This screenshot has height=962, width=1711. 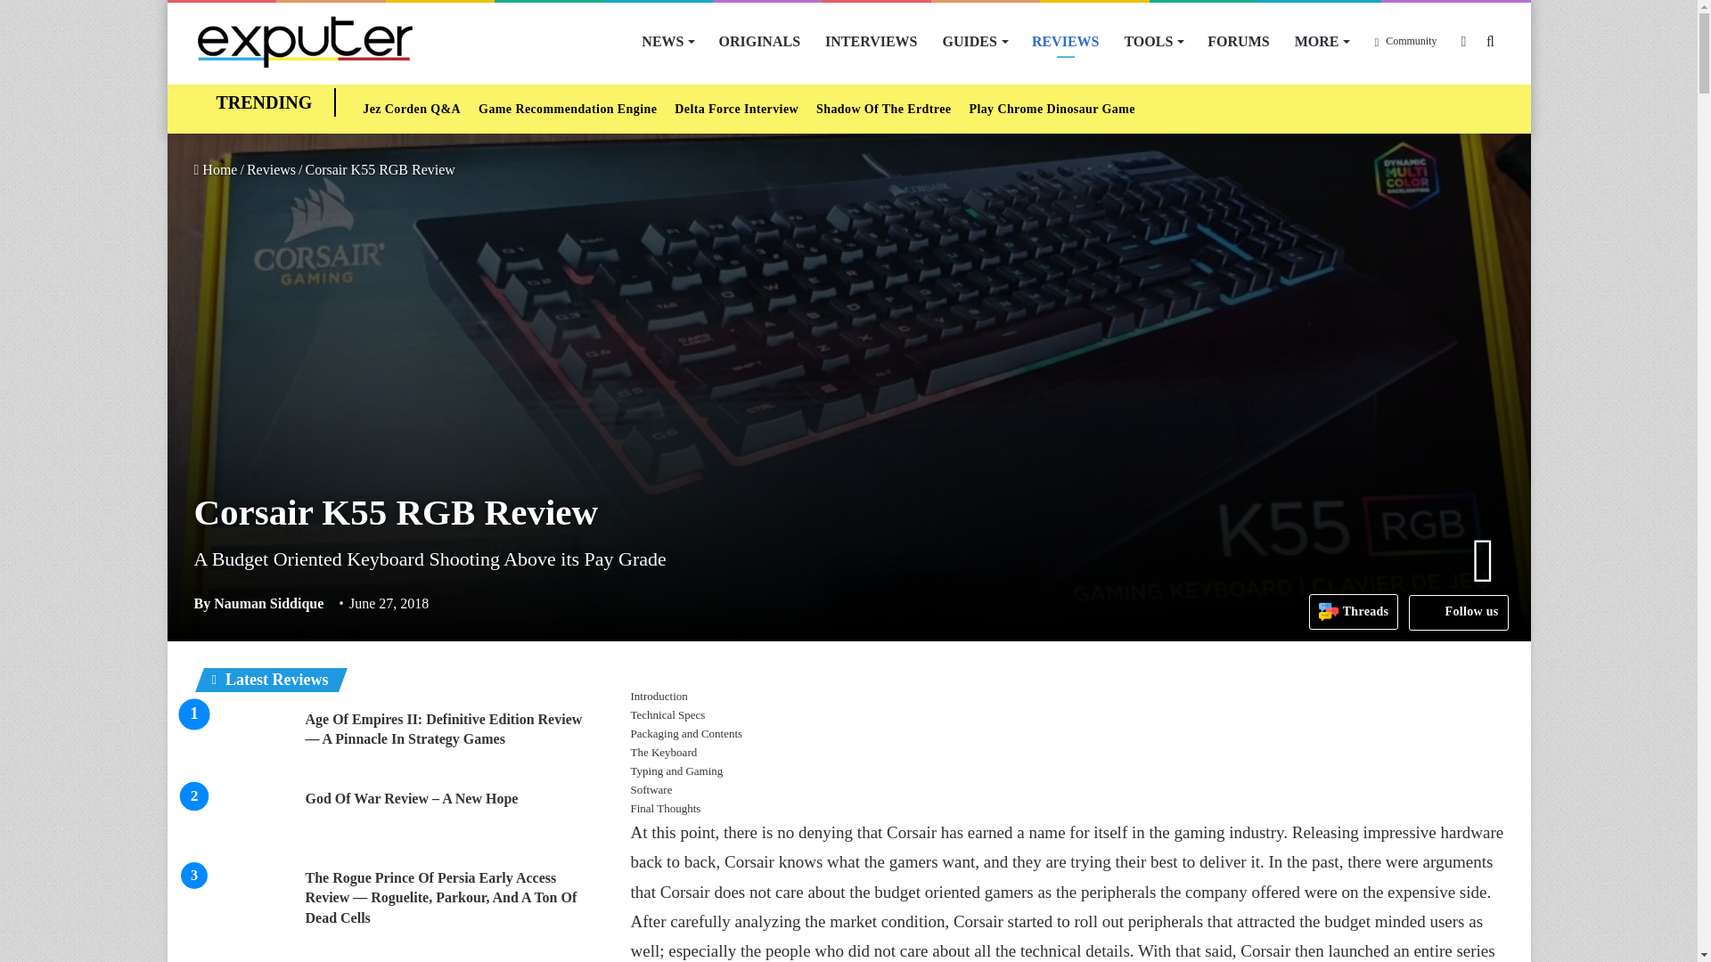 What do you see at coordinates (305, 41) in the screenshot?
I see `eXputer.com` at bounding box center [305, 41].